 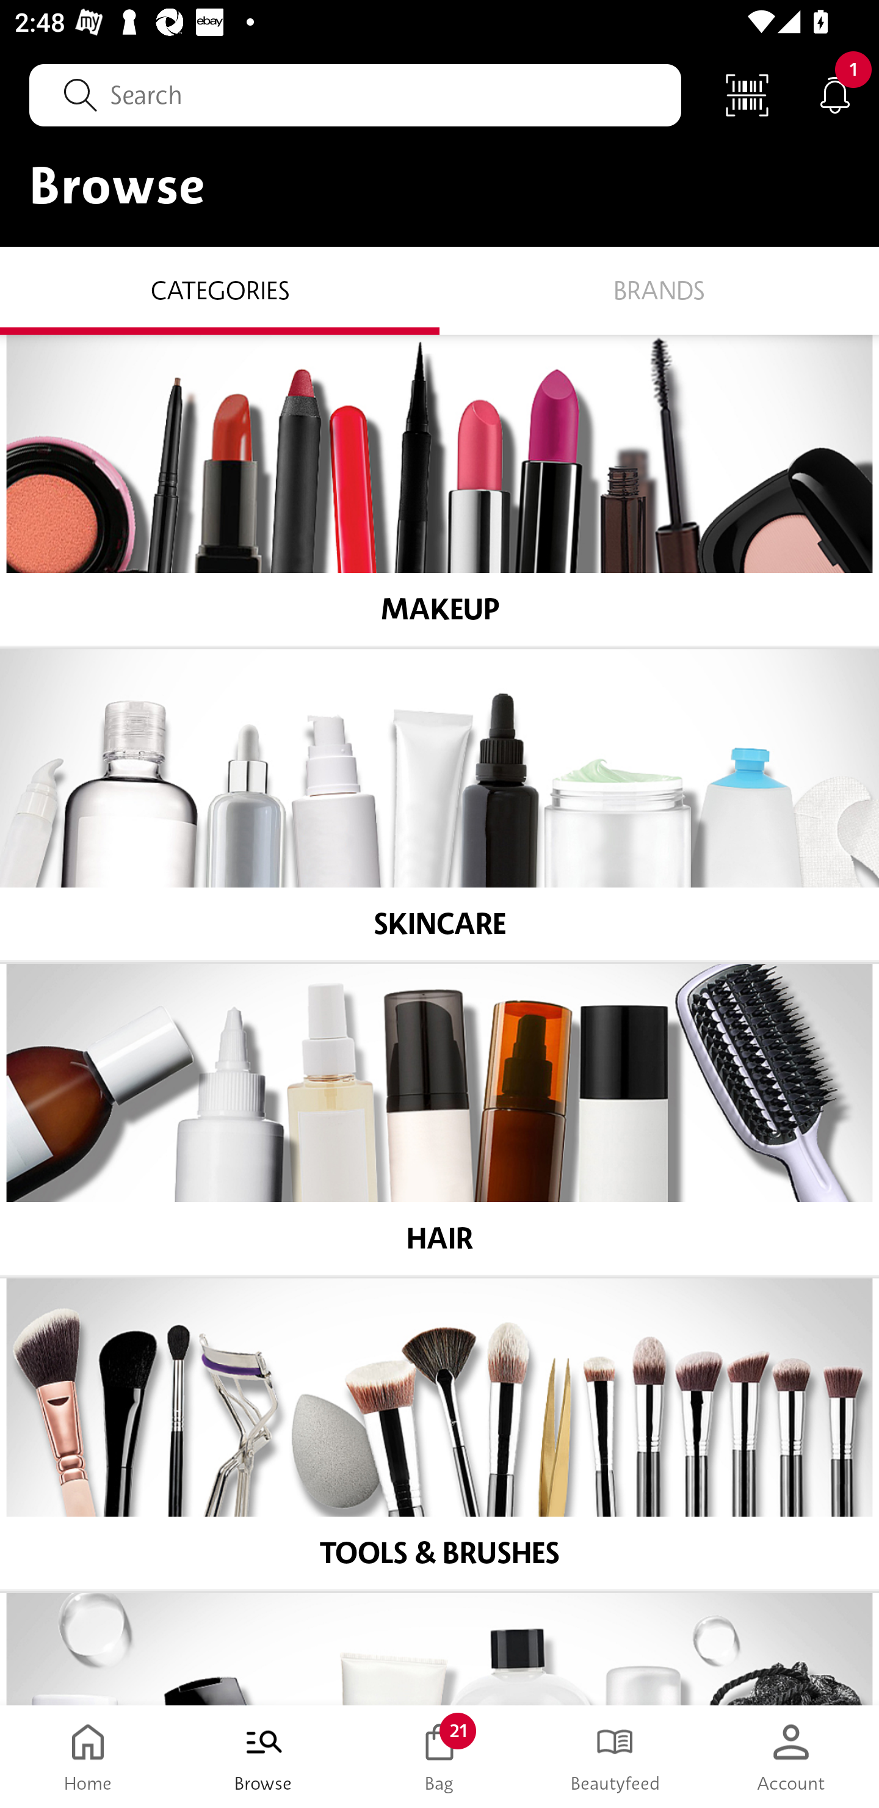 I want to click on Search, so click(x=355, y=95).